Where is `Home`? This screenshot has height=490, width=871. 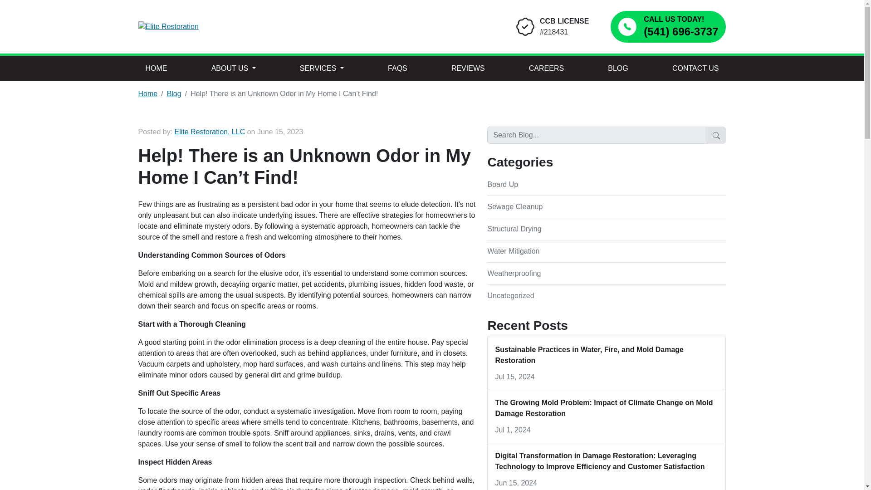 Home is located at coordinates (147, 93).